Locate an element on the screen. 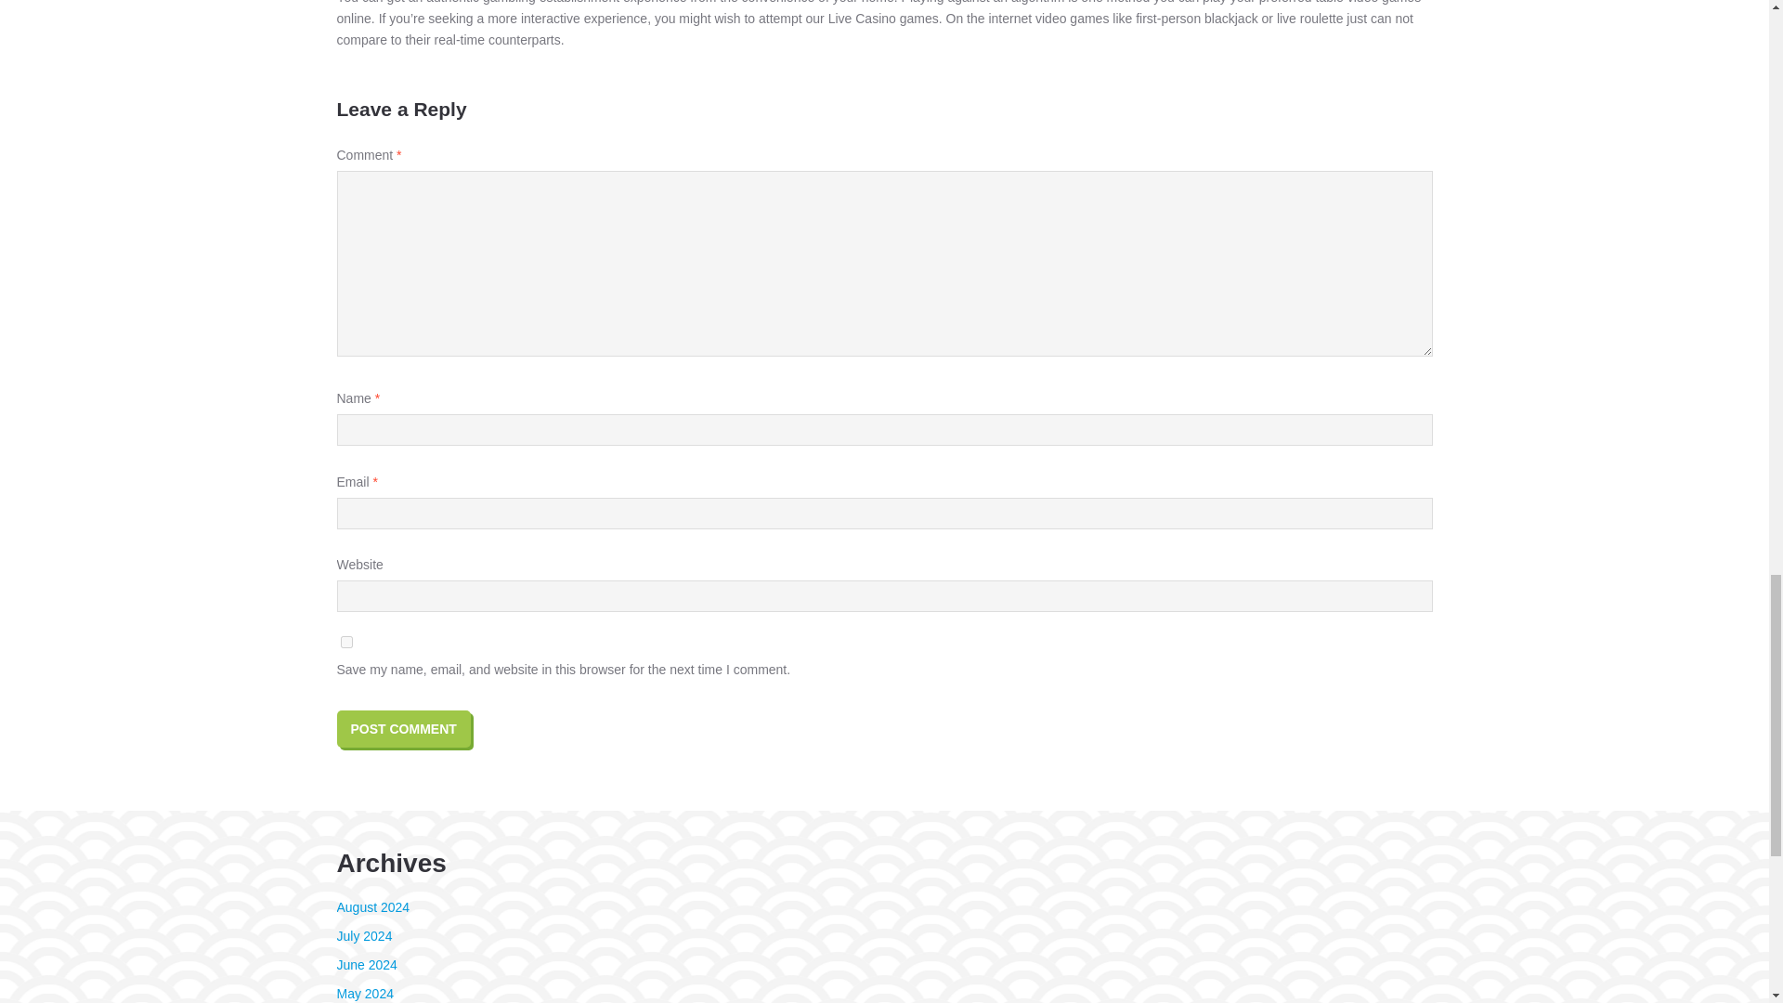 The width and height of the screenshot is (1783, 1003). June 2024 is located at coordinates (366, 964).